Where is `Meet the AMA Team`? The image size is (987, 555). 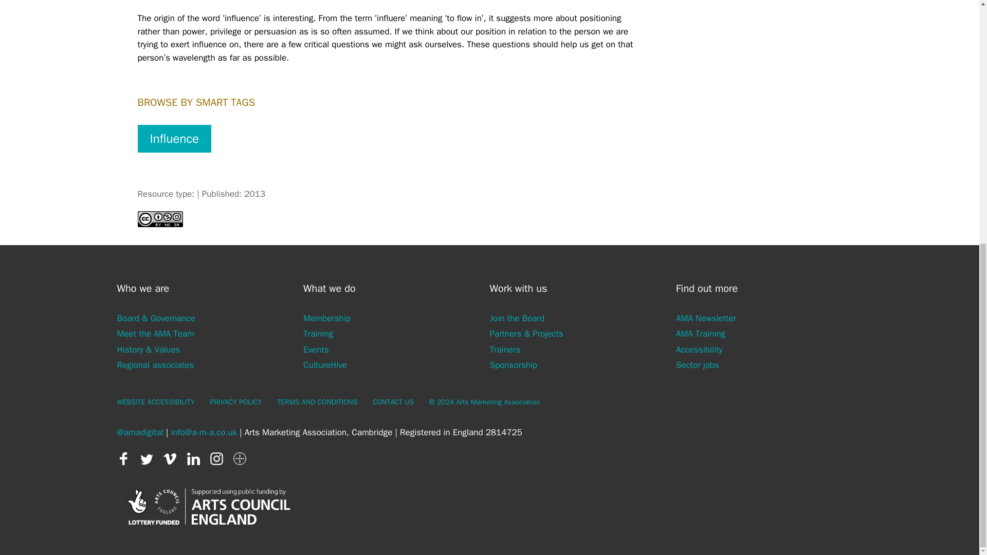 Meet the AMA Team is located at coordinates (156, 334).